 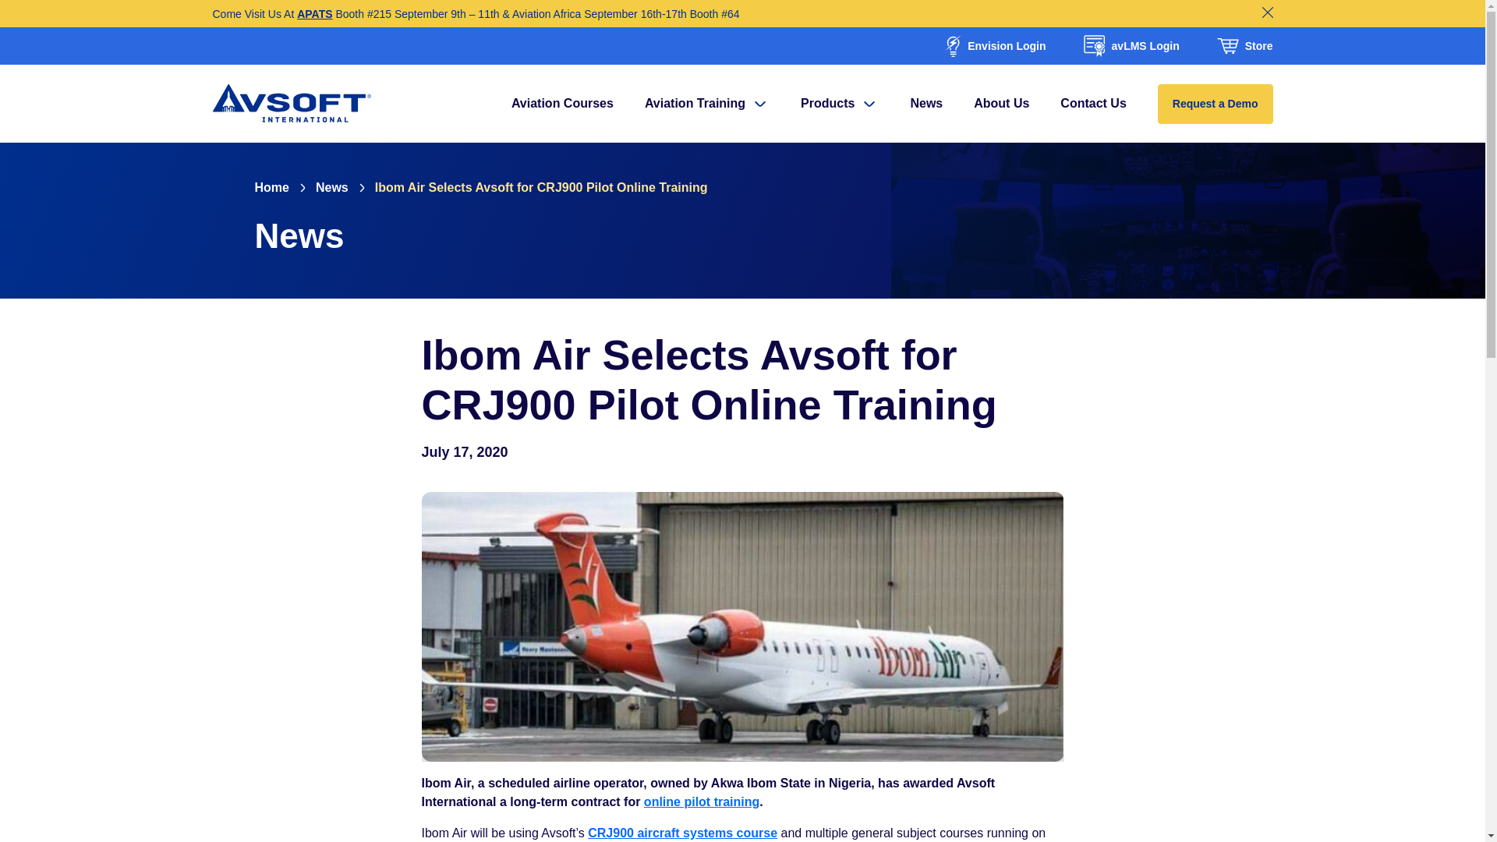 I want to click on APATS, so click(x=314, y=13).